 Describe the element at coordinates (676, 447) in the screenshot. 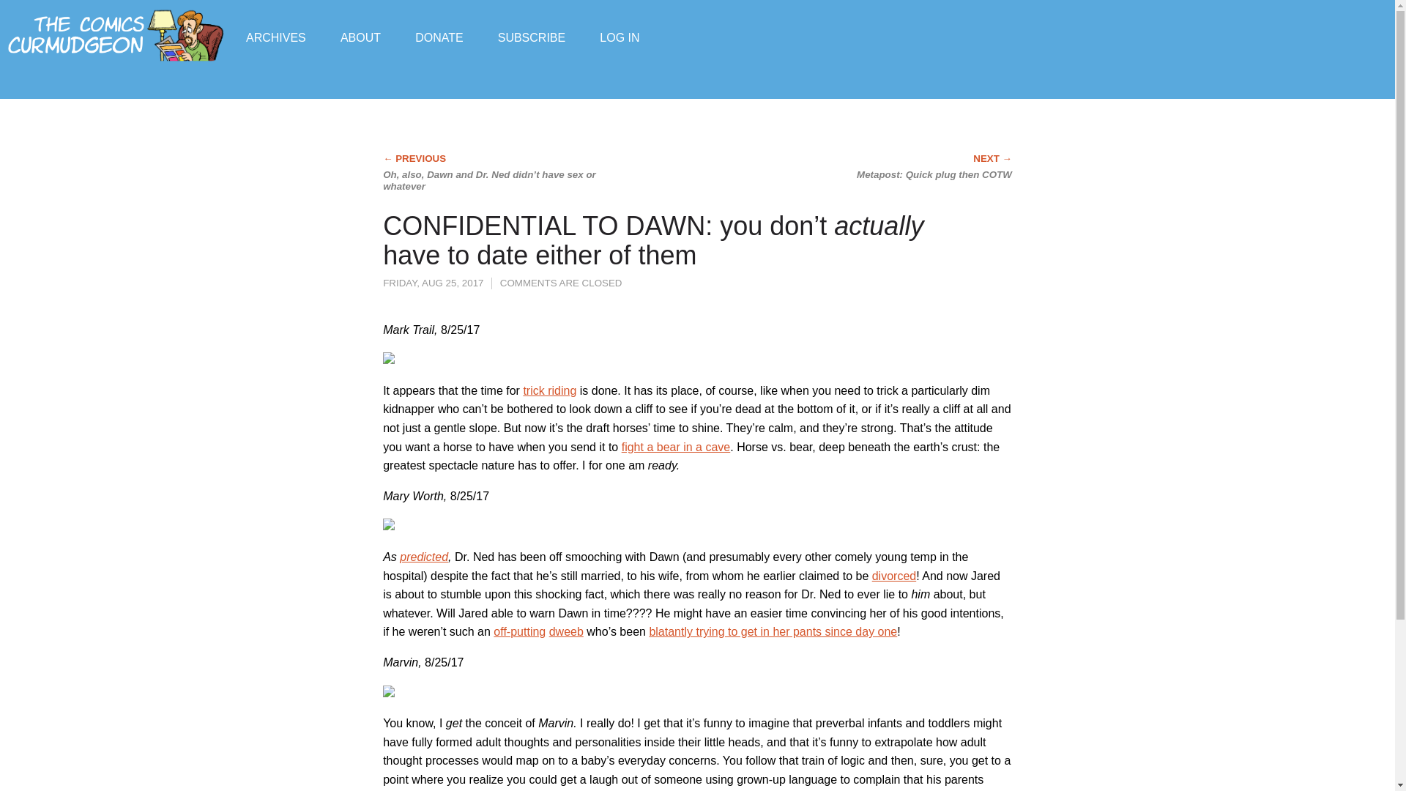

I see `fight a bear in a cave` at that location.